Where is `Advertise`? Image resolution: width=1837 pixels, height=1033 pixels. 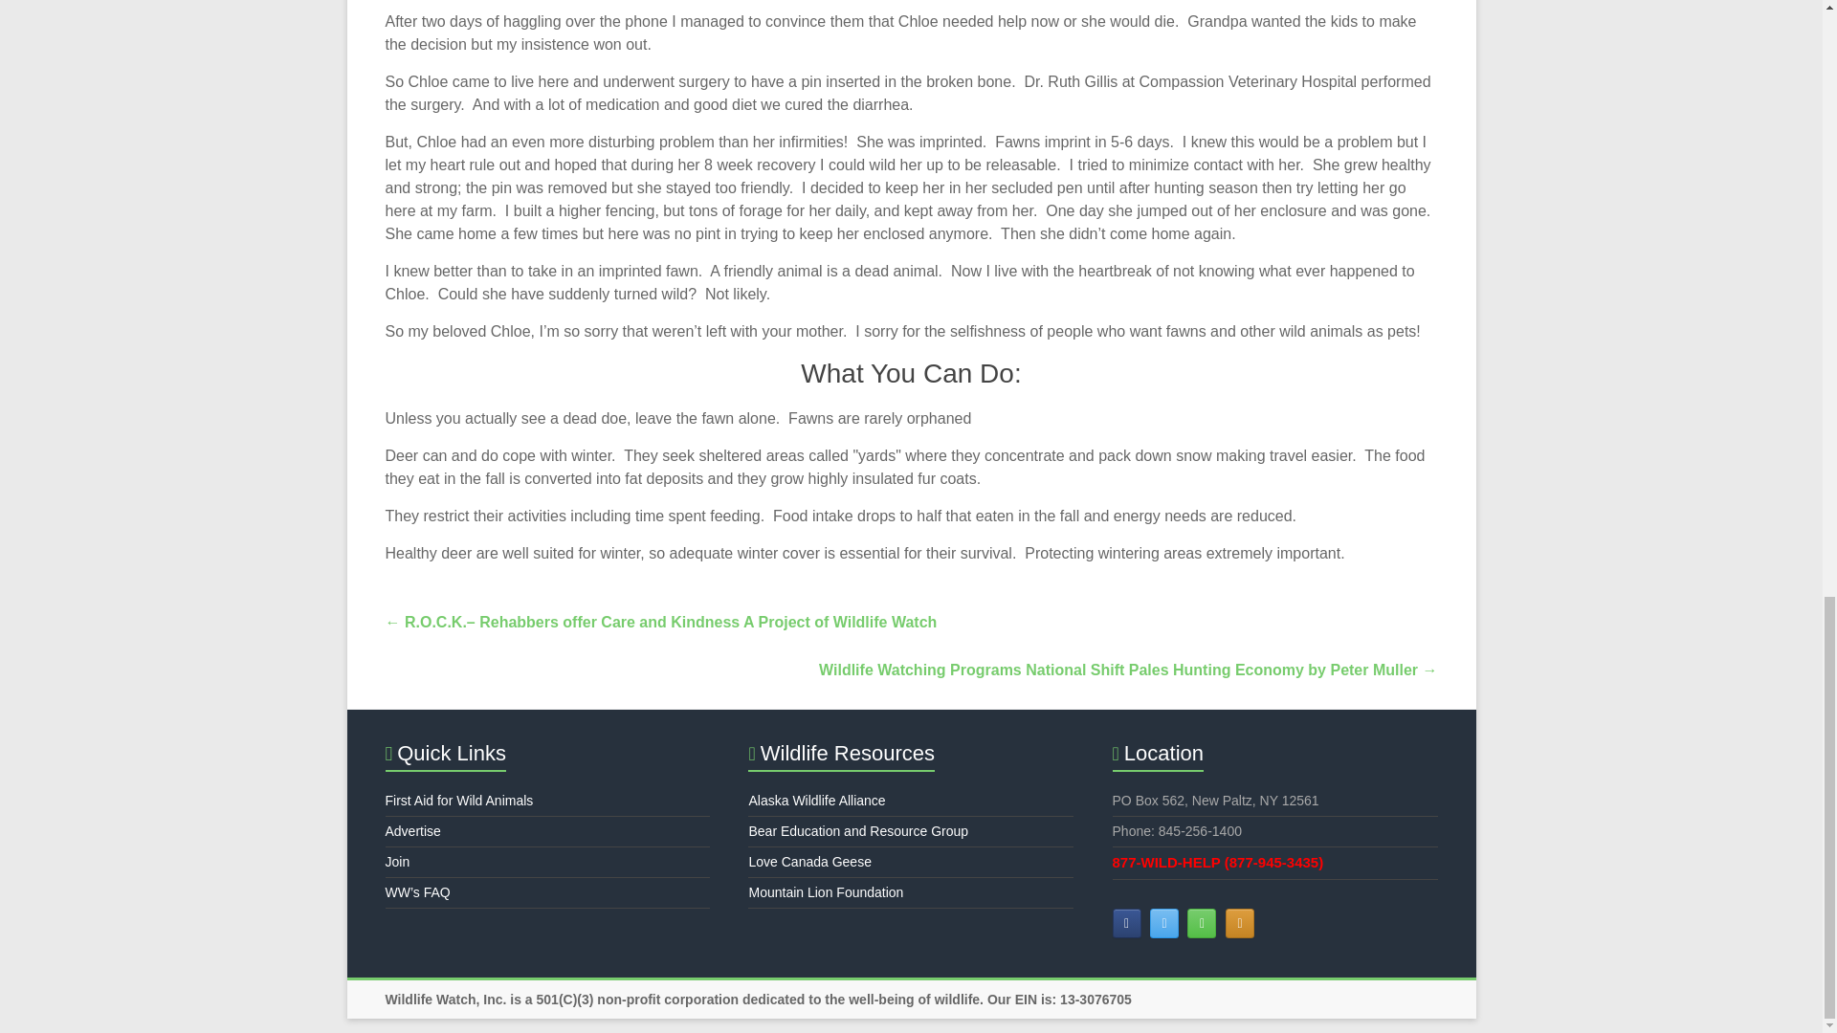
Advertise is located at coordinates (411, 830).